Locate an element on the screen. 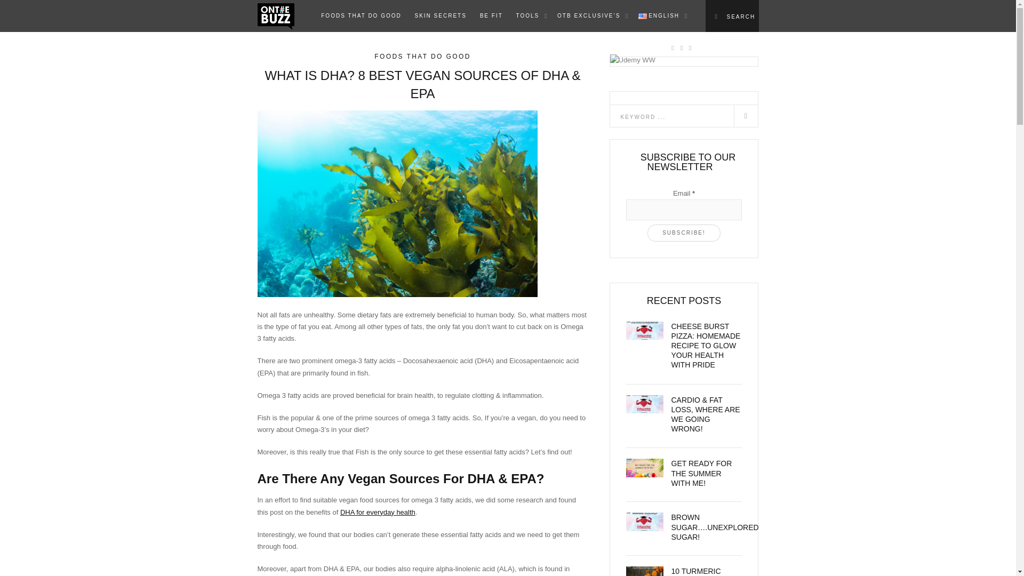  View all posts in Foods That Do Good is located at coordinates (422, 57).